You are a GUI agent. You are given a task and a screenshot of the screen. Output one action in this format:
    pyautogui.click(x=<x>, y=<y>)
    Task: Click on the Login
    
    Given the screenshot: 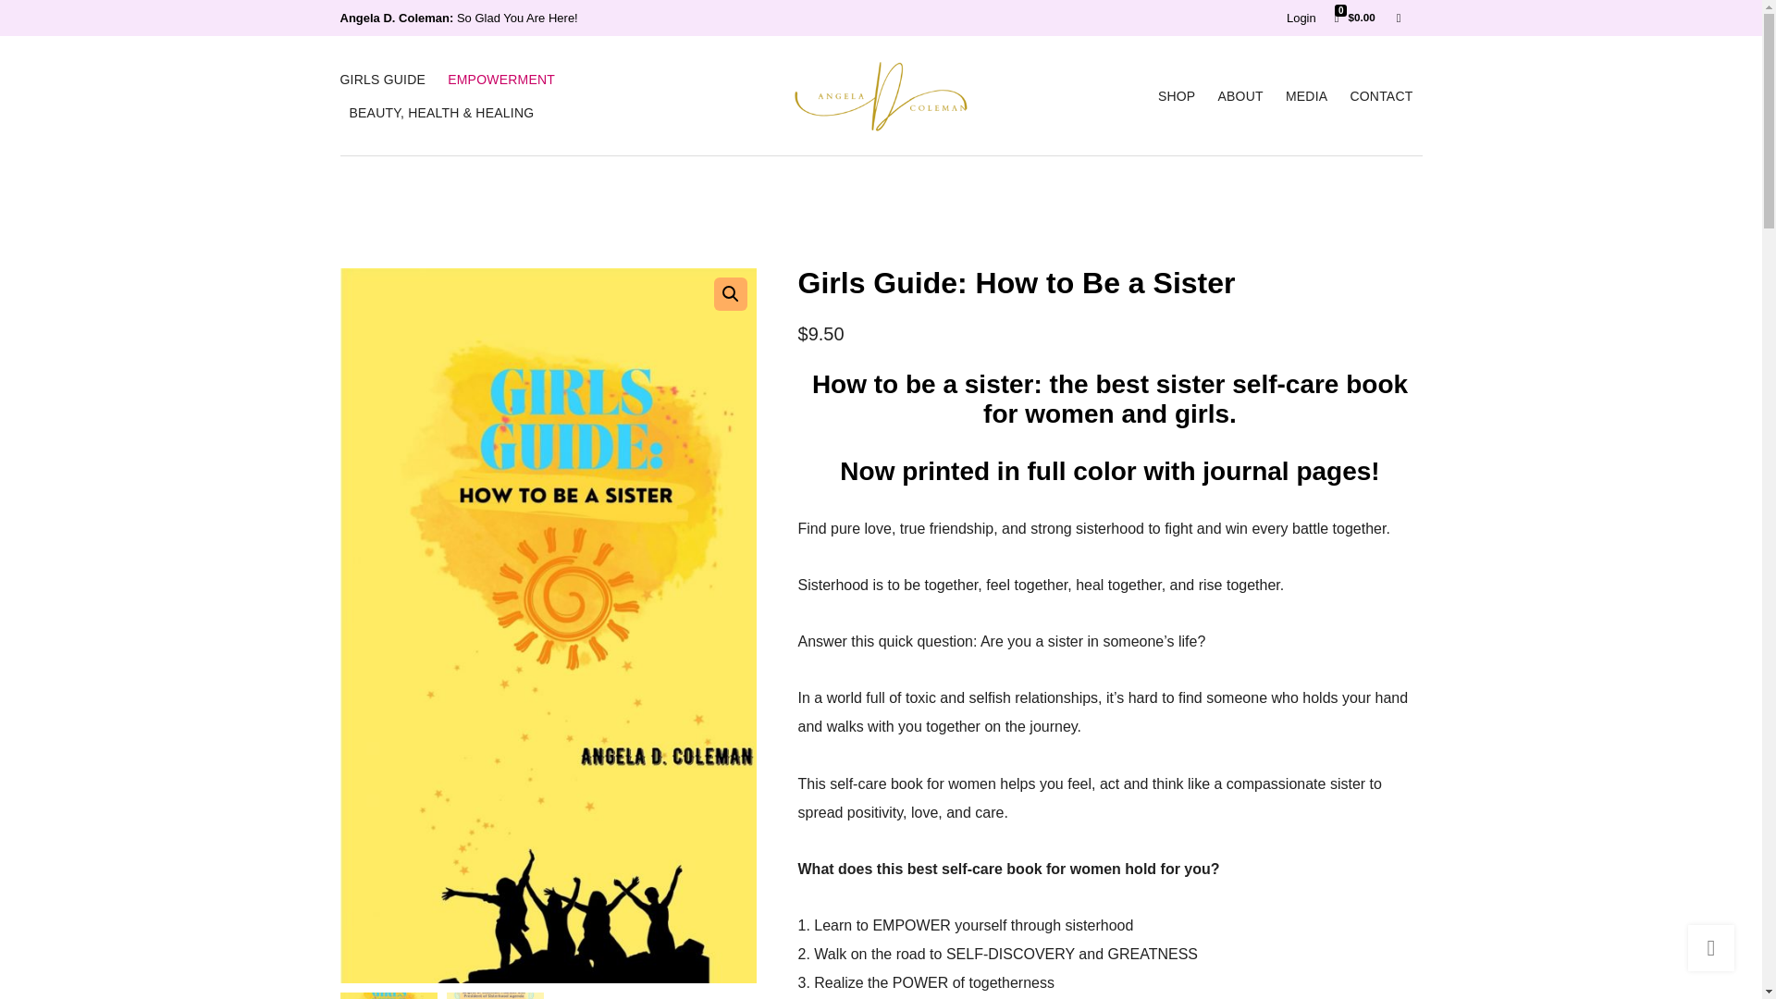 What is the action you would take?
    pyautogui.click(x=1301, y=18)
    